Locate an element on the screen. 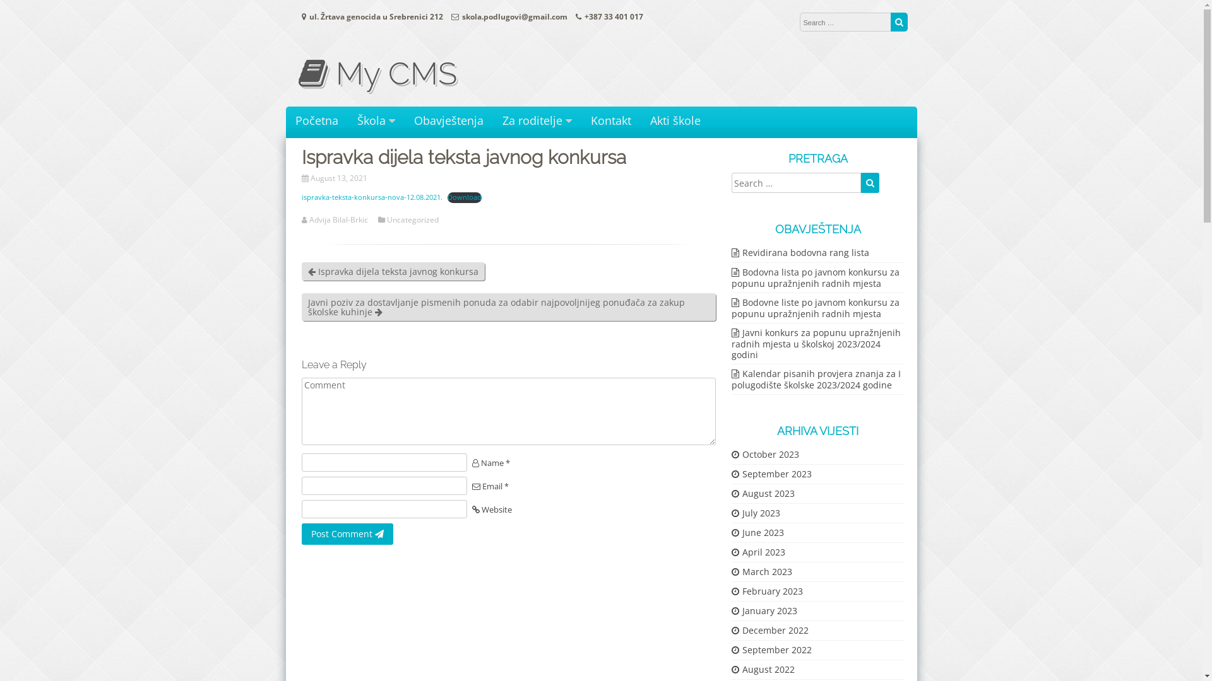 This screenshot has width=1212, height=681. Za roditelje is located at coordinates (537, 121).